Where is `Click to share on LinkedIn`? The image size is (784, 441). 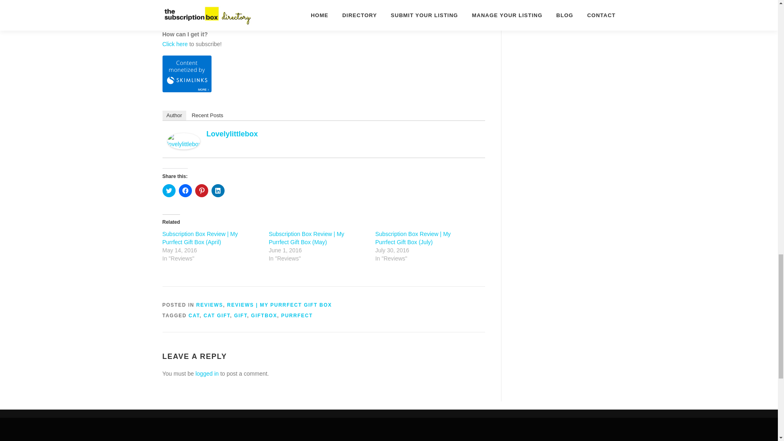 Click to share on LinkedIn is located at coordinates (218, 190).